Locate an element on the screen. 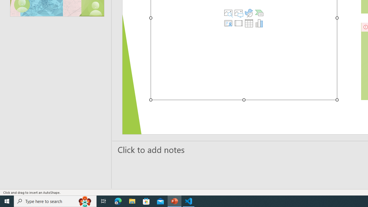 This screenshot has width=368, height=207. Insert a SmartArt Graphic is located at coordinates (259, 13).